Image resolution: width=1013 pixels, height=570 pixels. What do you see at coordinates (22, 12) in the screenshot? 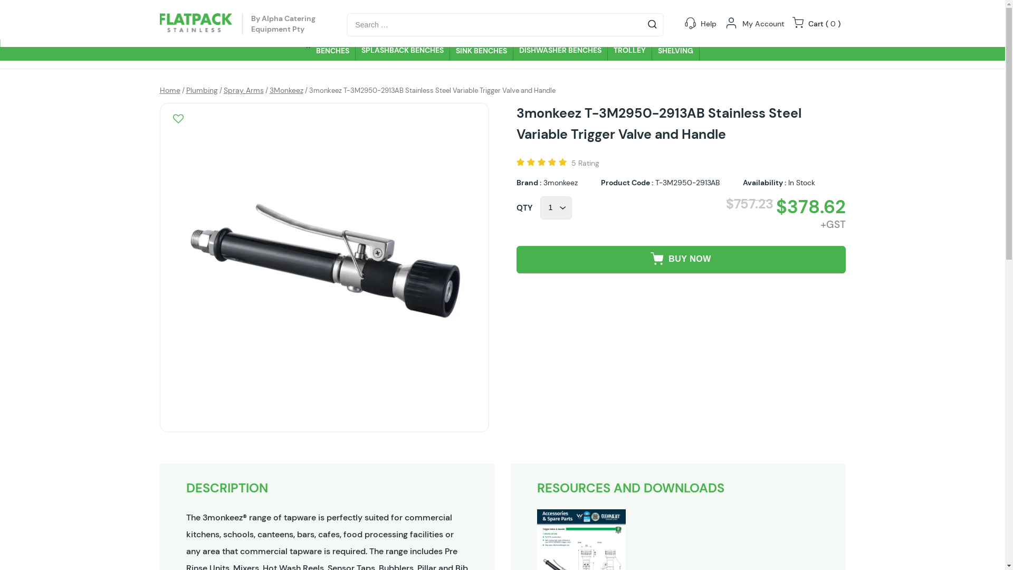
I see `Search` at bounding box center [22, 12].